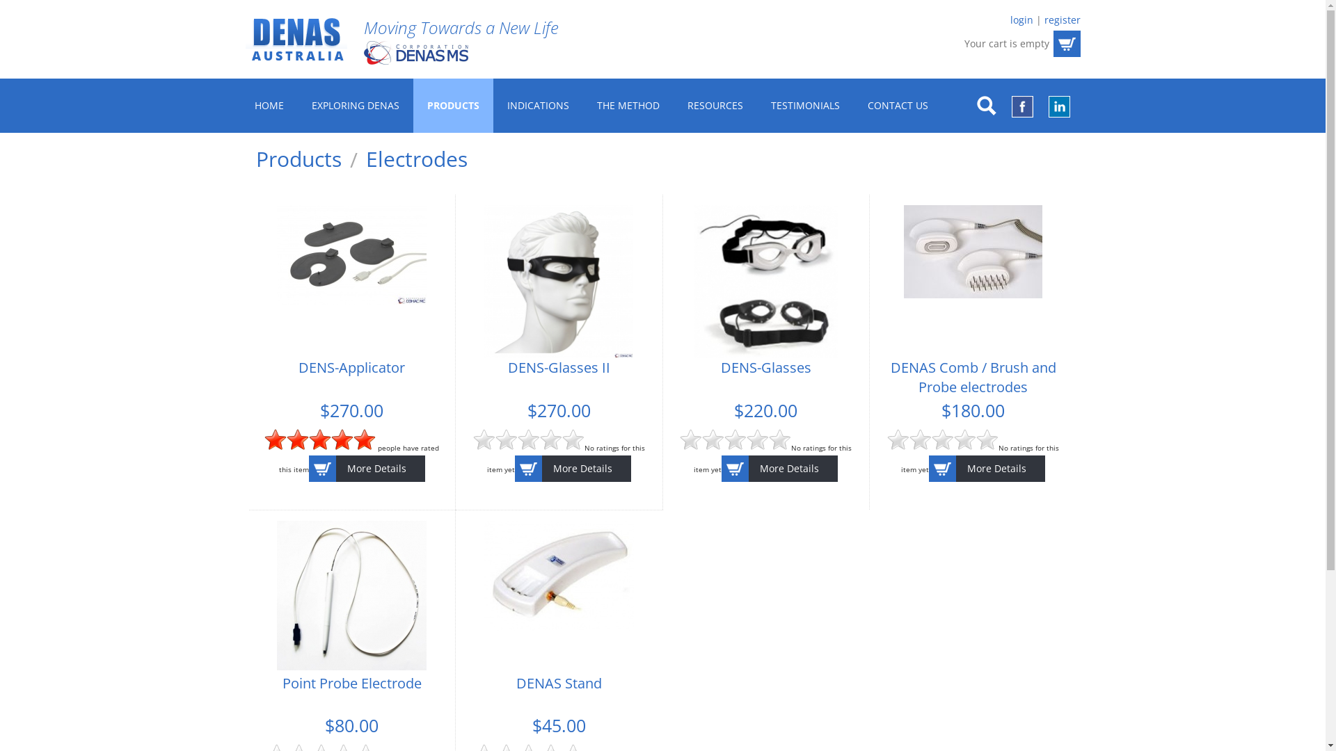  What do you see at coordinates (352, 255) in the screenshot?
I see `DENS-Applicator` at bounding box center [352, 255].